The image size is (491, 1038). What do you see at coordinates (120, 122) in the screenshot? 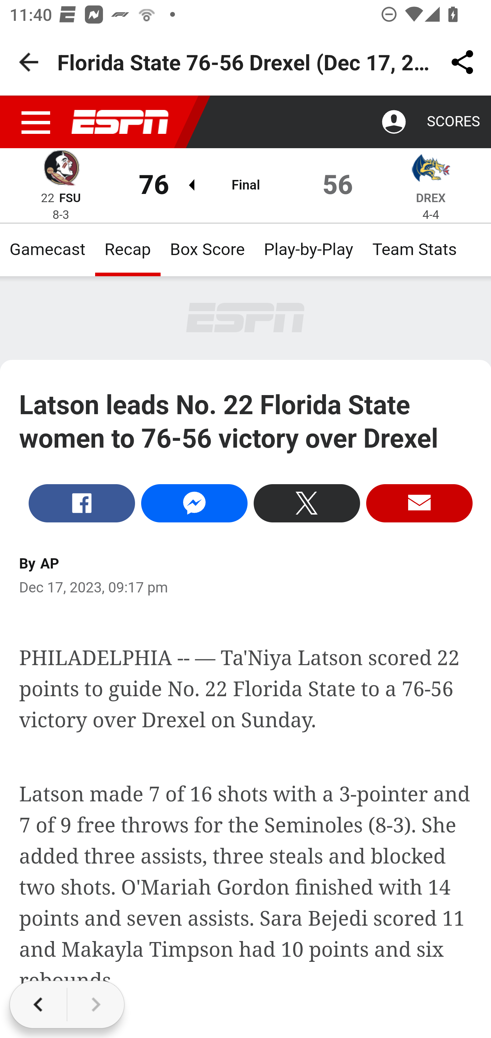
I see `ESPN Home Page` at bounding box center [120, 122].